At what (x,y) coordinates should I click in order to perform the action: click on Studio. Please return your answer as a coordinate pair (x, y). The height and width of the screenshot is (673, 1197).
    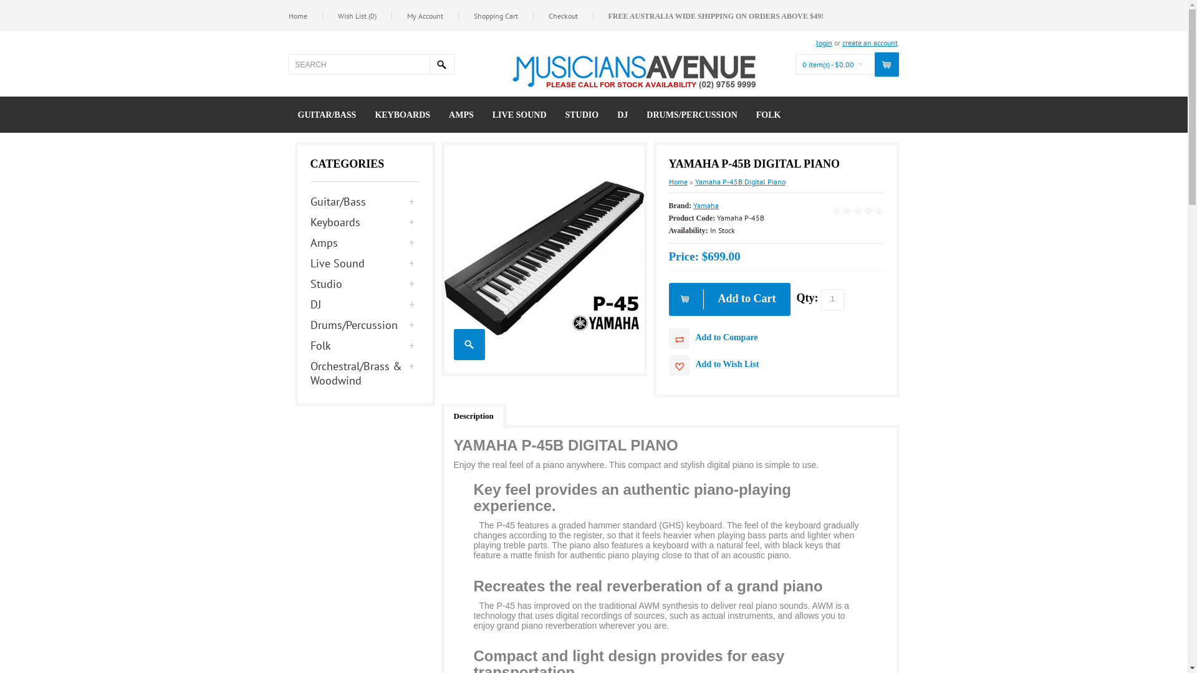
    Looking at the image, I should click on (365, 284).